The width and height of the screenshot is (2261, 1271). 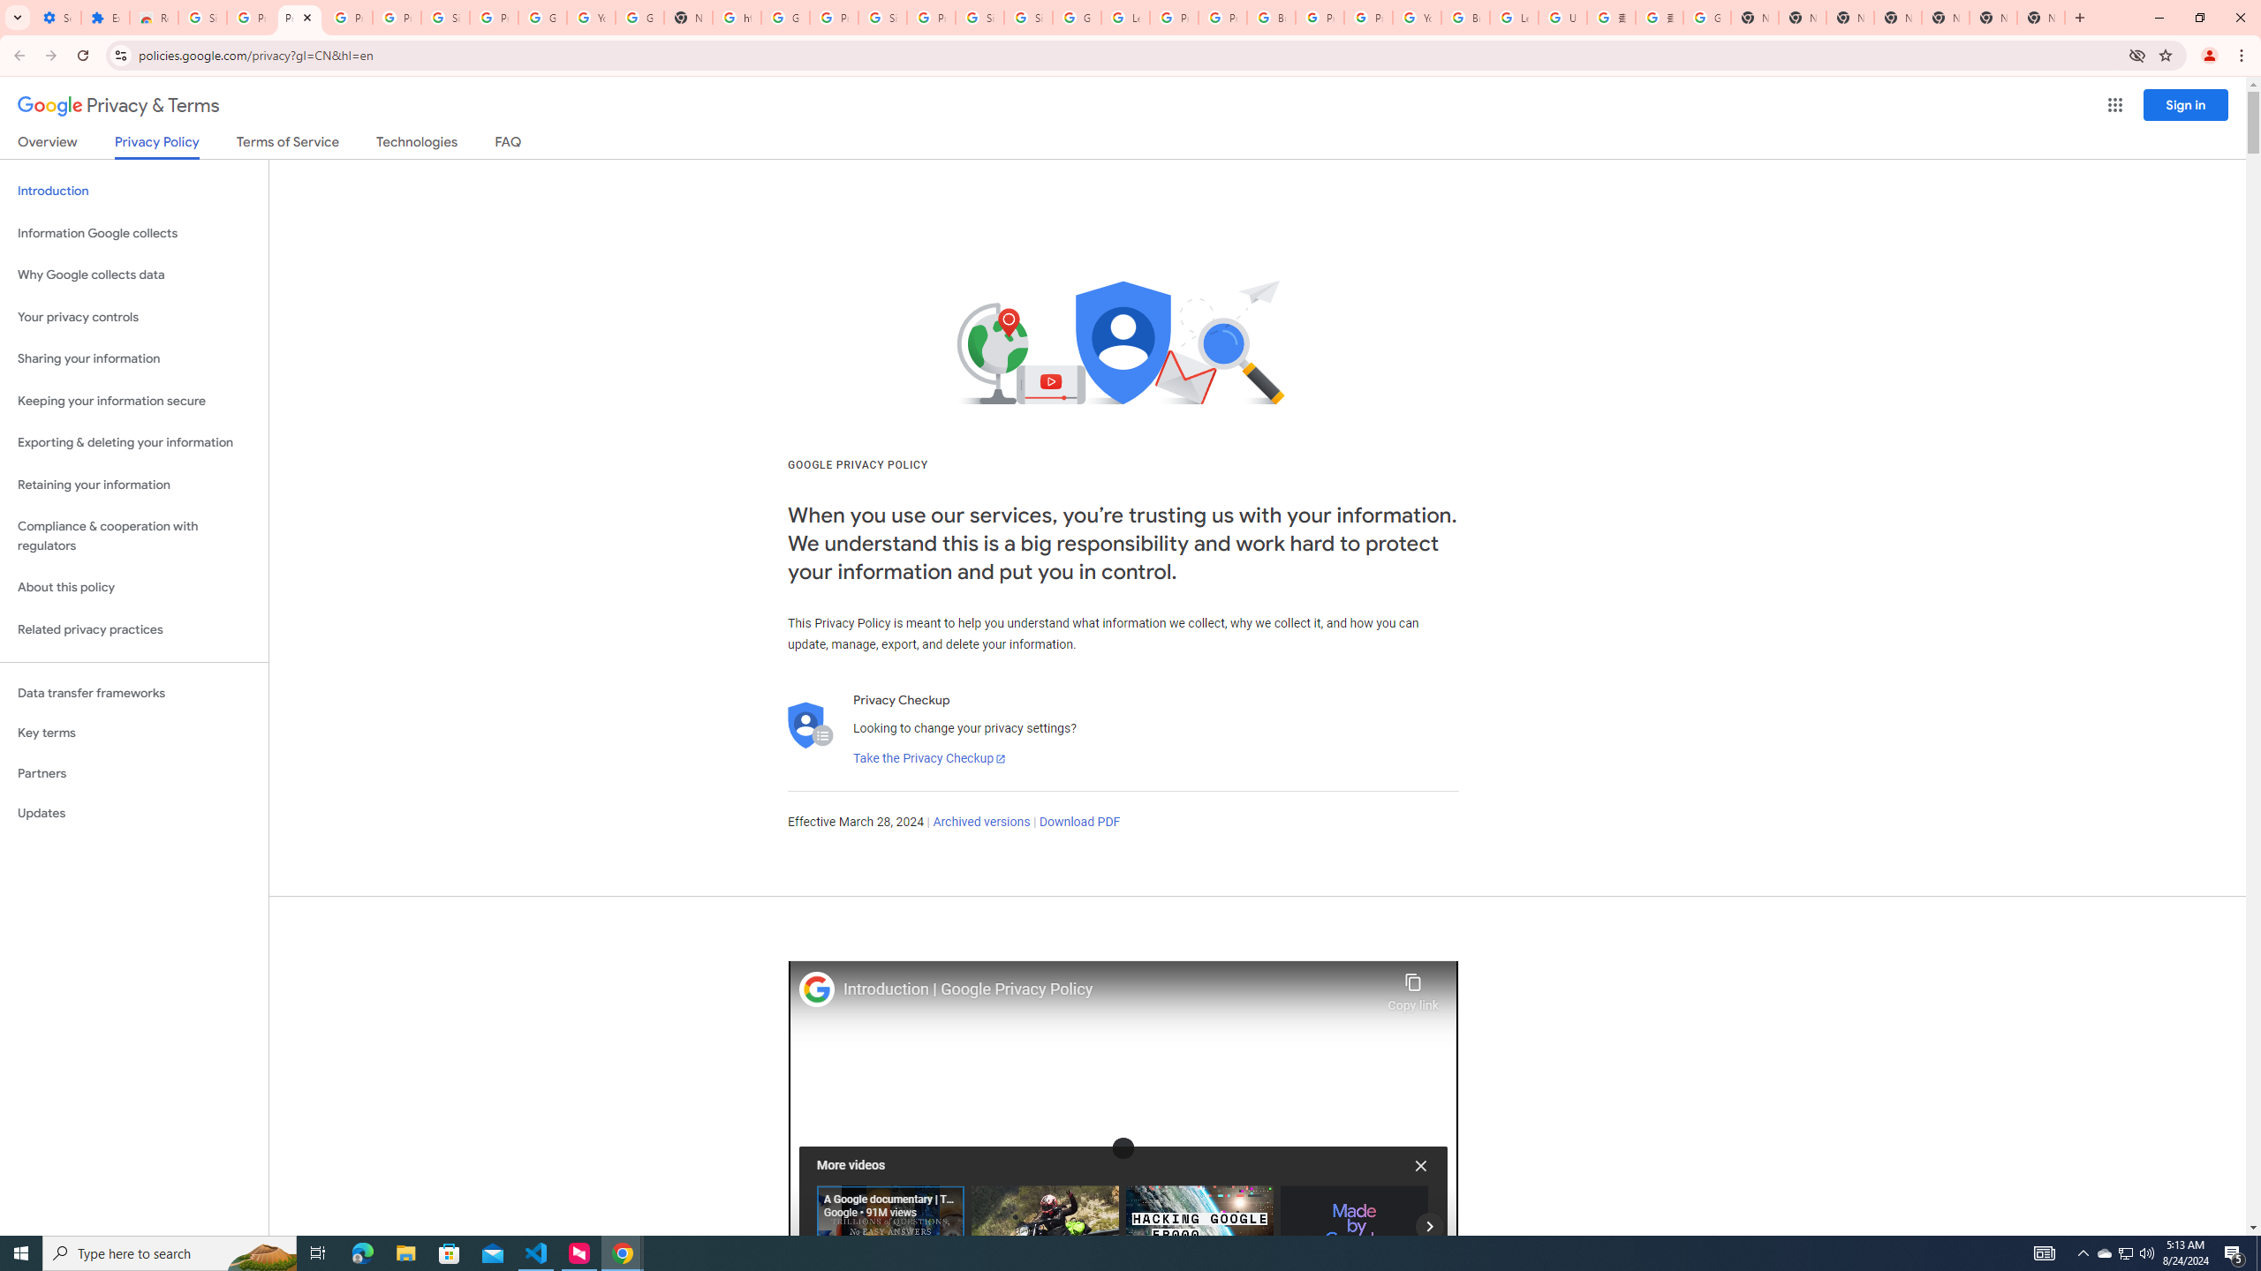 What do you see at coordinates (979, 18) in the screenshot?
I see `Sign in - Google Accounts` at bounding box center [979, 18].